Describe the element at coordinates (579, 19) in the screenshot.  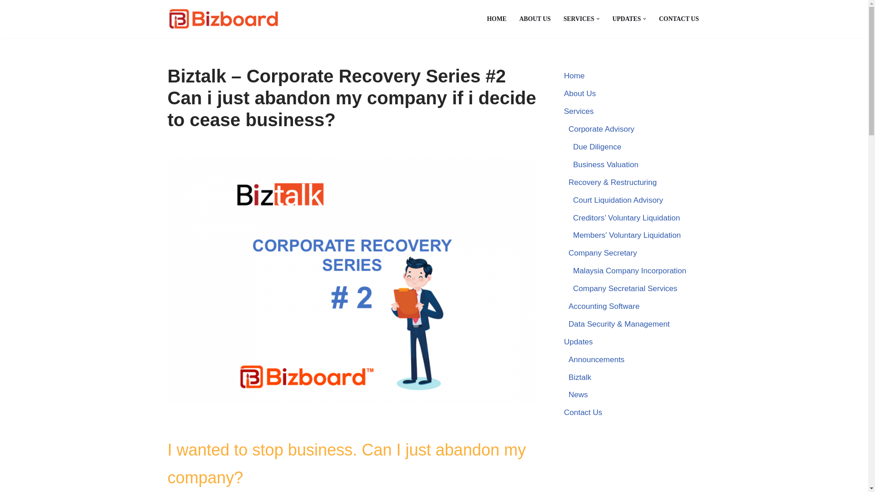
I see `SERVICES` at that location.